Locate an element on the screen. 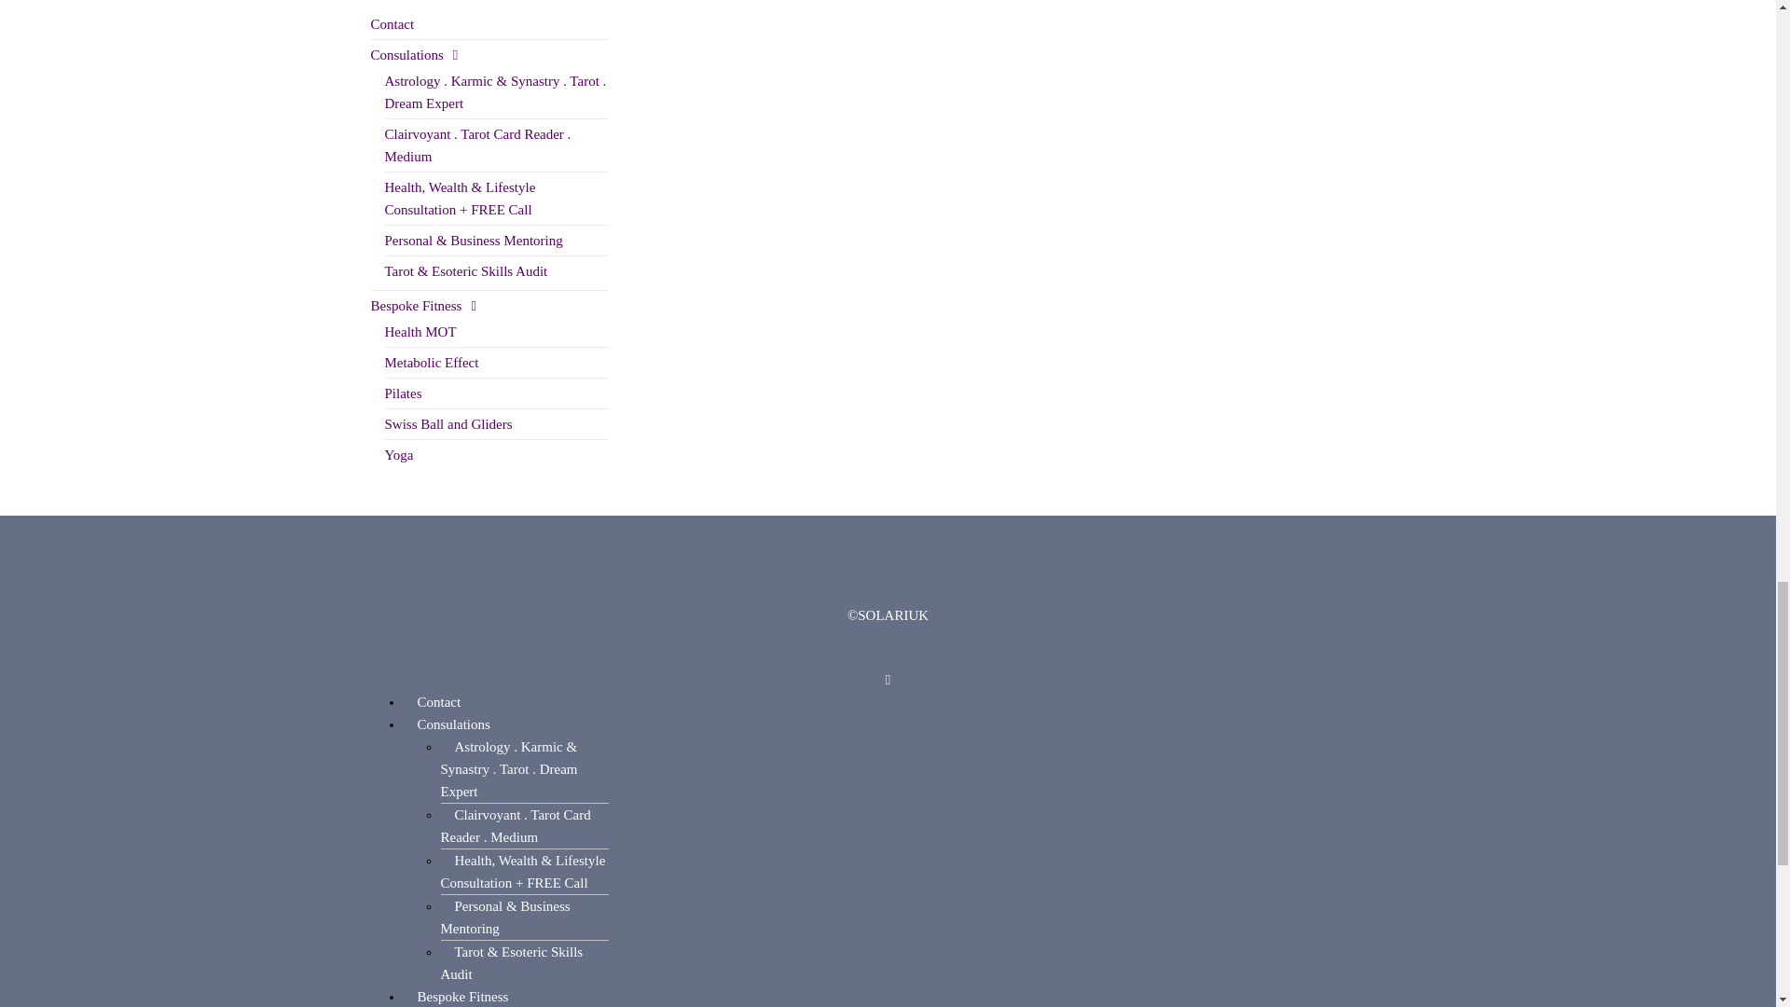 The height and width of the screenshot is (1007, 1790). Consulations is located at coordinates (414, 54).